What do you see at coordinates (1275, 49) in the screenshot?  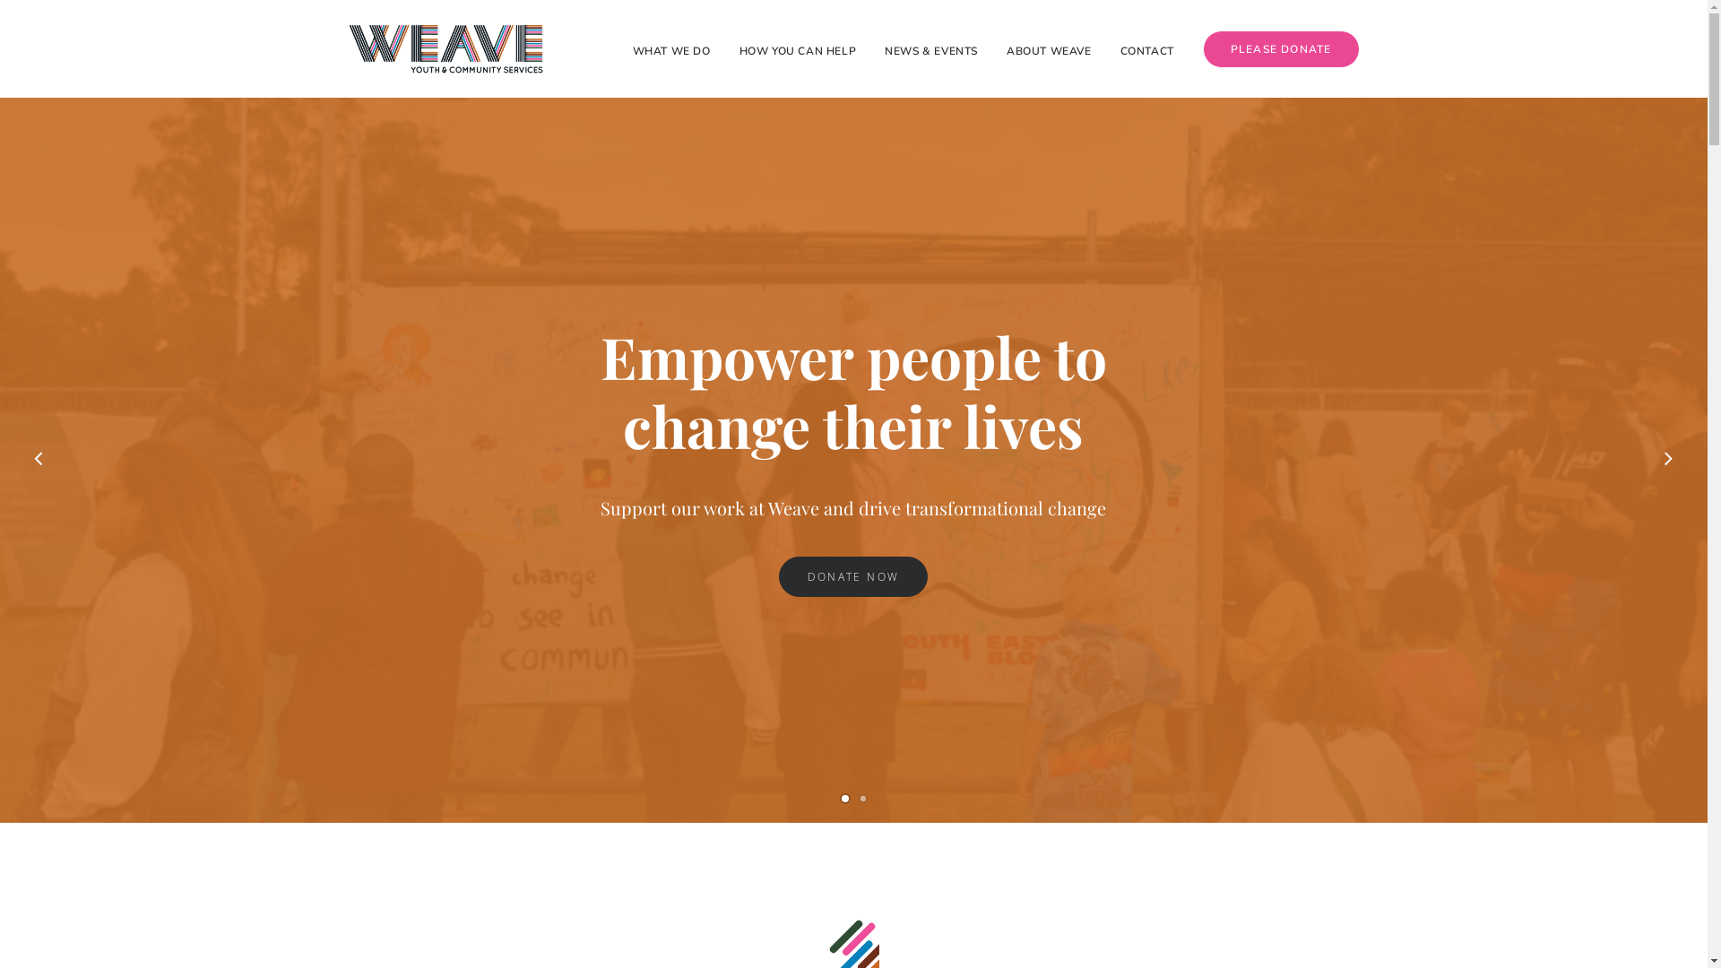 I see `PLEASE DONATE` at bounding box center [1275, 49].